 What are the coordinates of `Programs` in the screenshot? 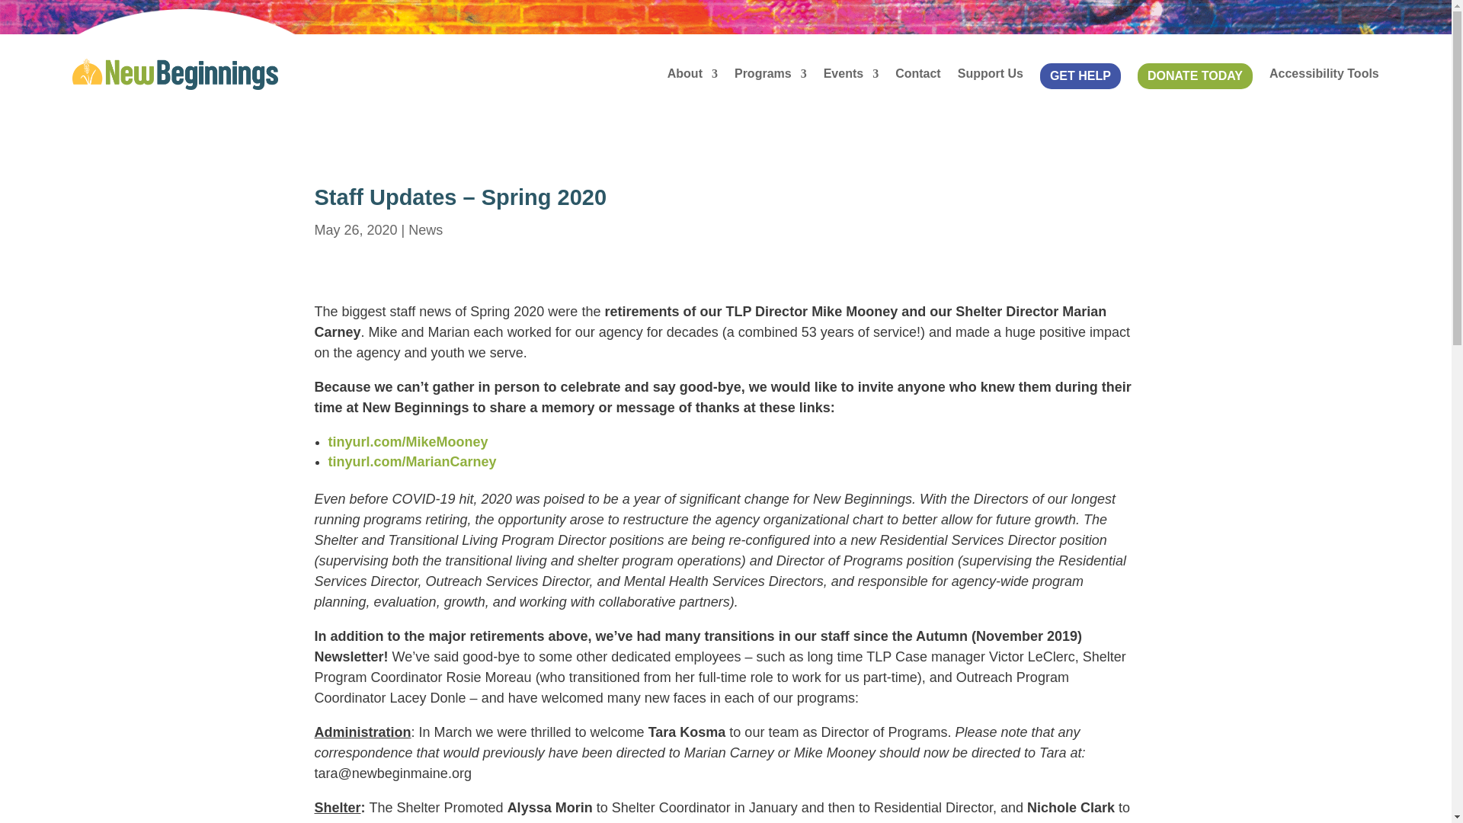 It's located at (770, 74).